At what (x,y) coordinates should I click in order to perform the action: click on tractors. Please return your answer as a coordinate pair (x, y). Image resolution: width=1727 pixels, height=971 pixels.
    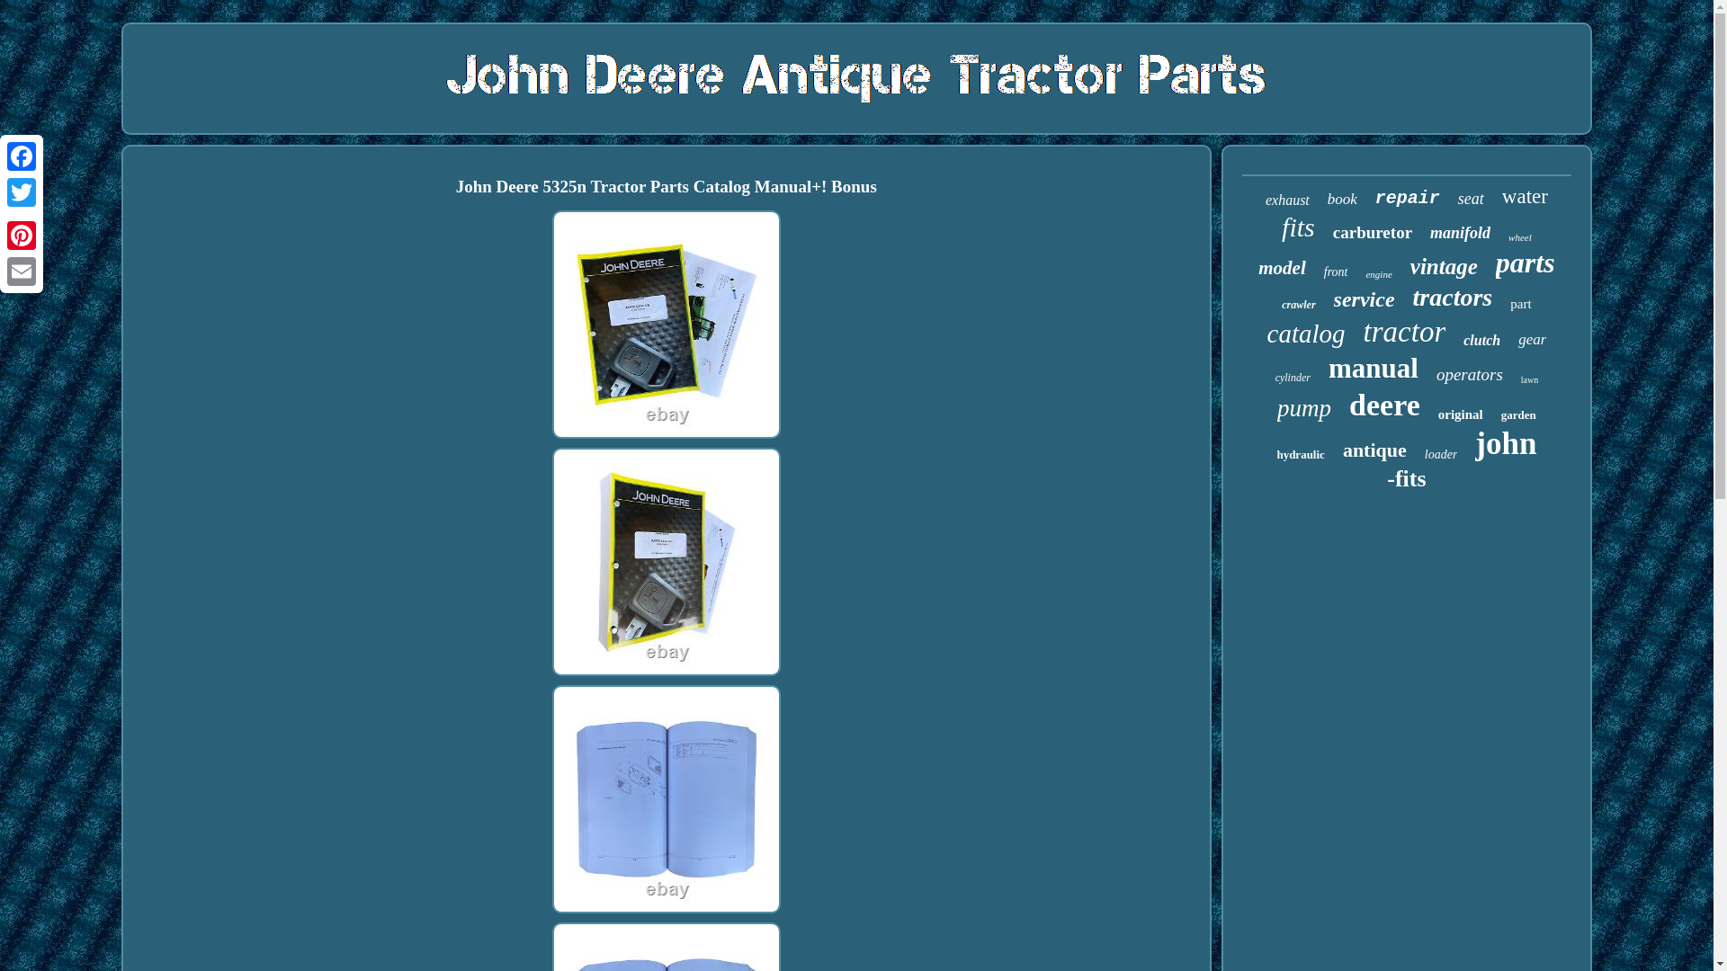
    Looking at the image, I should click on (1453, 297).